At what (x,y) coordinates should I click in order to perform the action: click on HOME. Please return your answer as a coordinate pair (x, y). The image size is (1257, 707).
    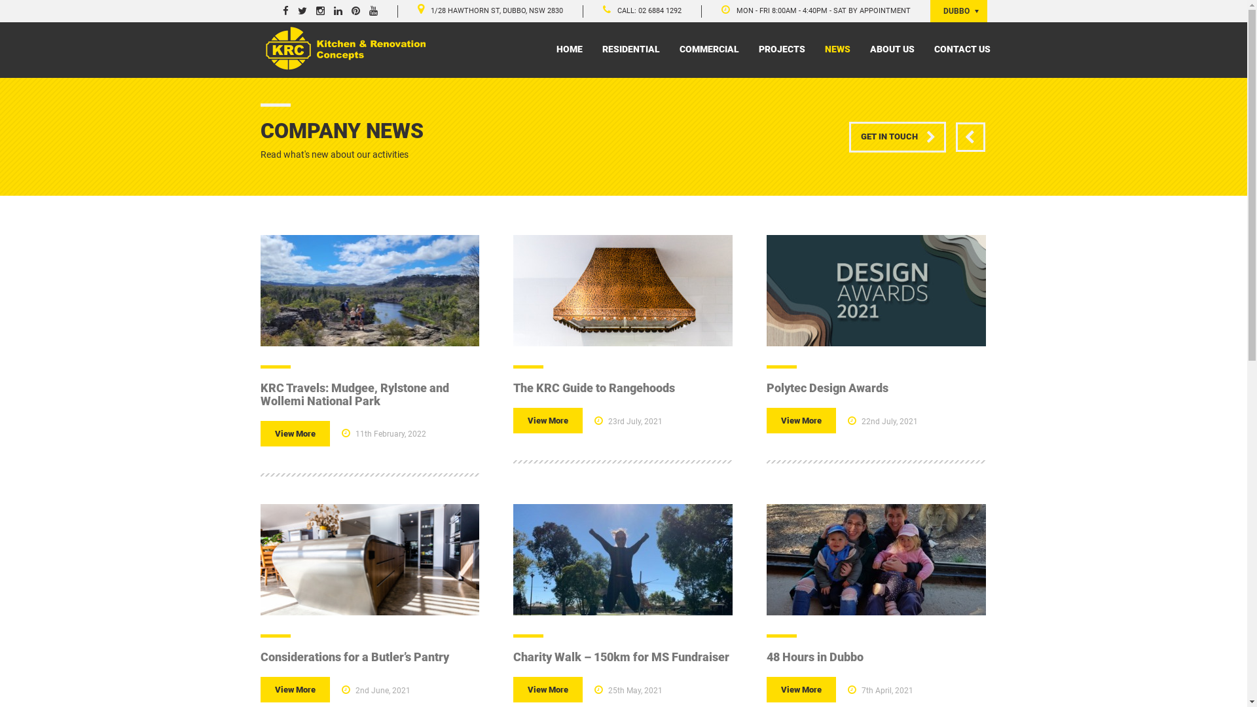
    Looking at the image, I should click on (569, 49).